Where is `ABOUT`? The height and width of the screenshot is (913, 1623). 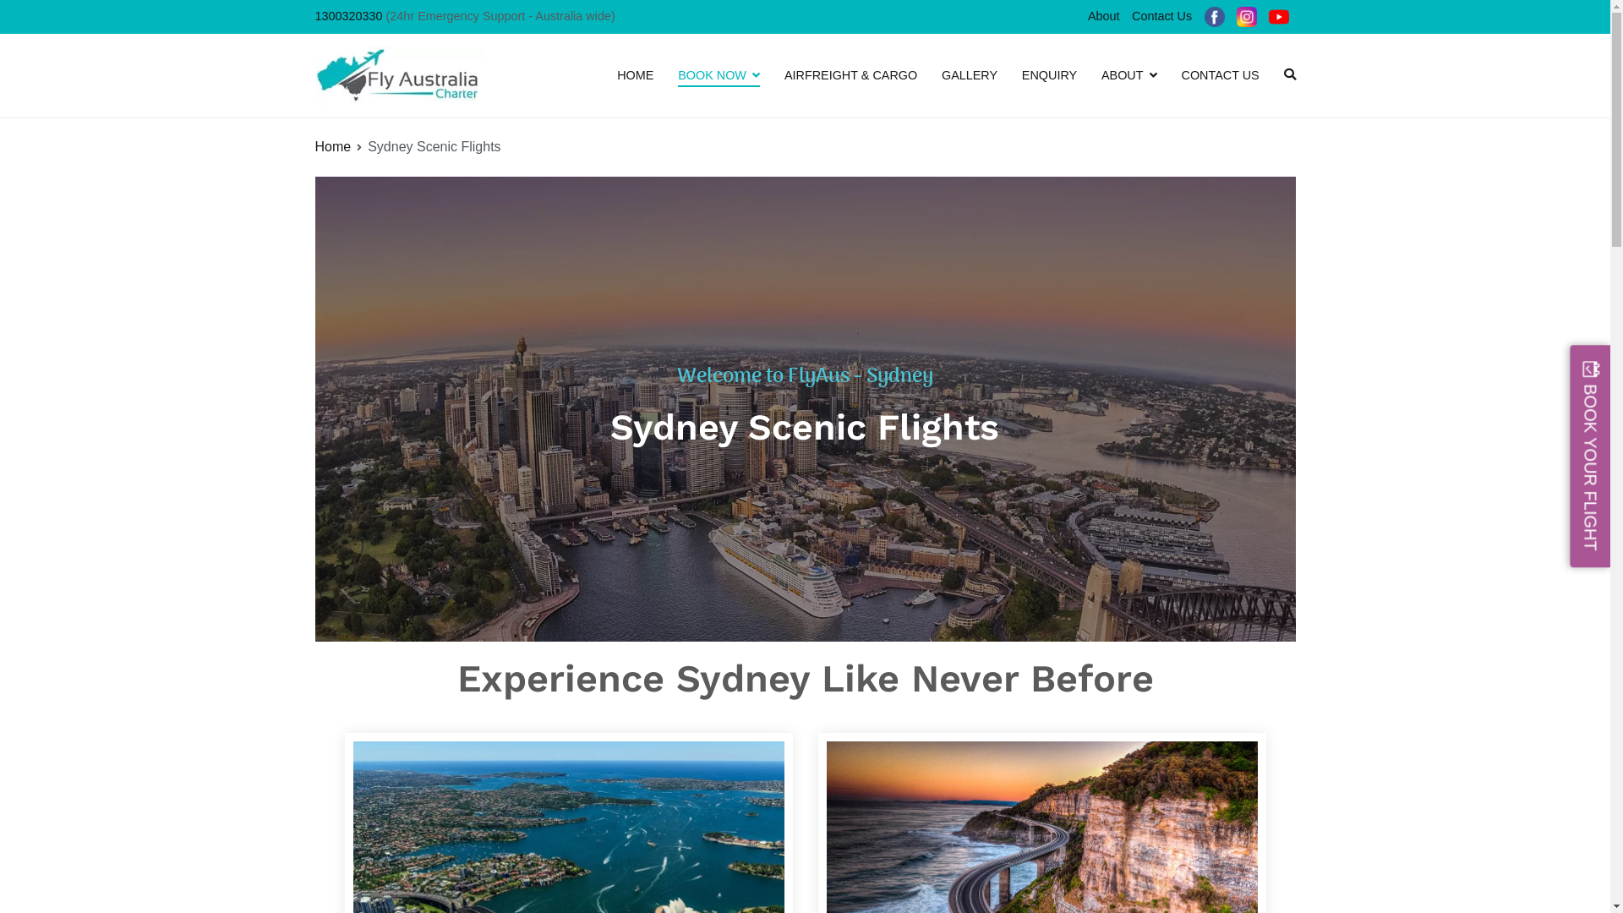
ABOUT is located at coordinates (1129, 76).